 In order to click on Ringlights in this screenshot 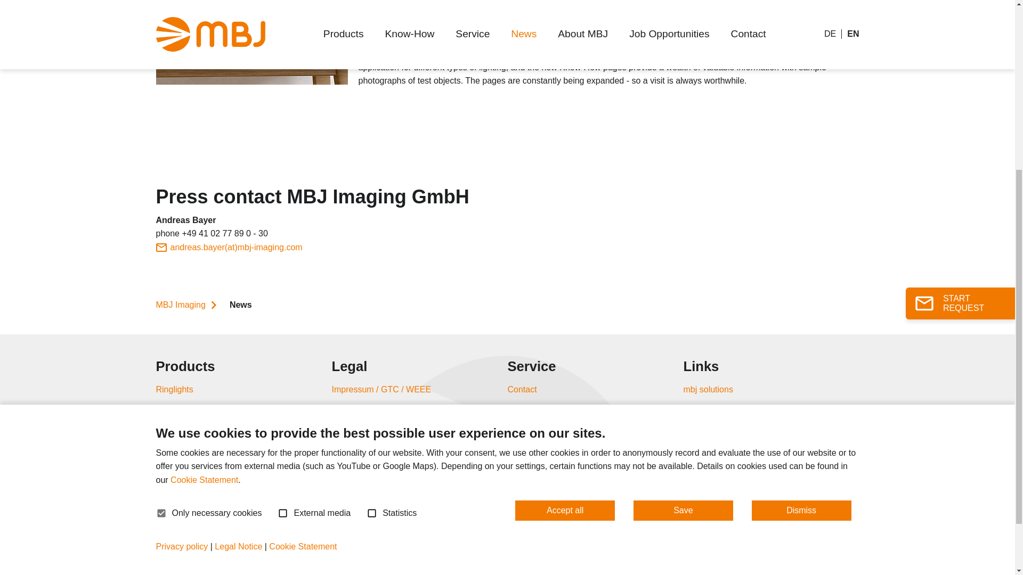, I will do `click(174, 389)`.